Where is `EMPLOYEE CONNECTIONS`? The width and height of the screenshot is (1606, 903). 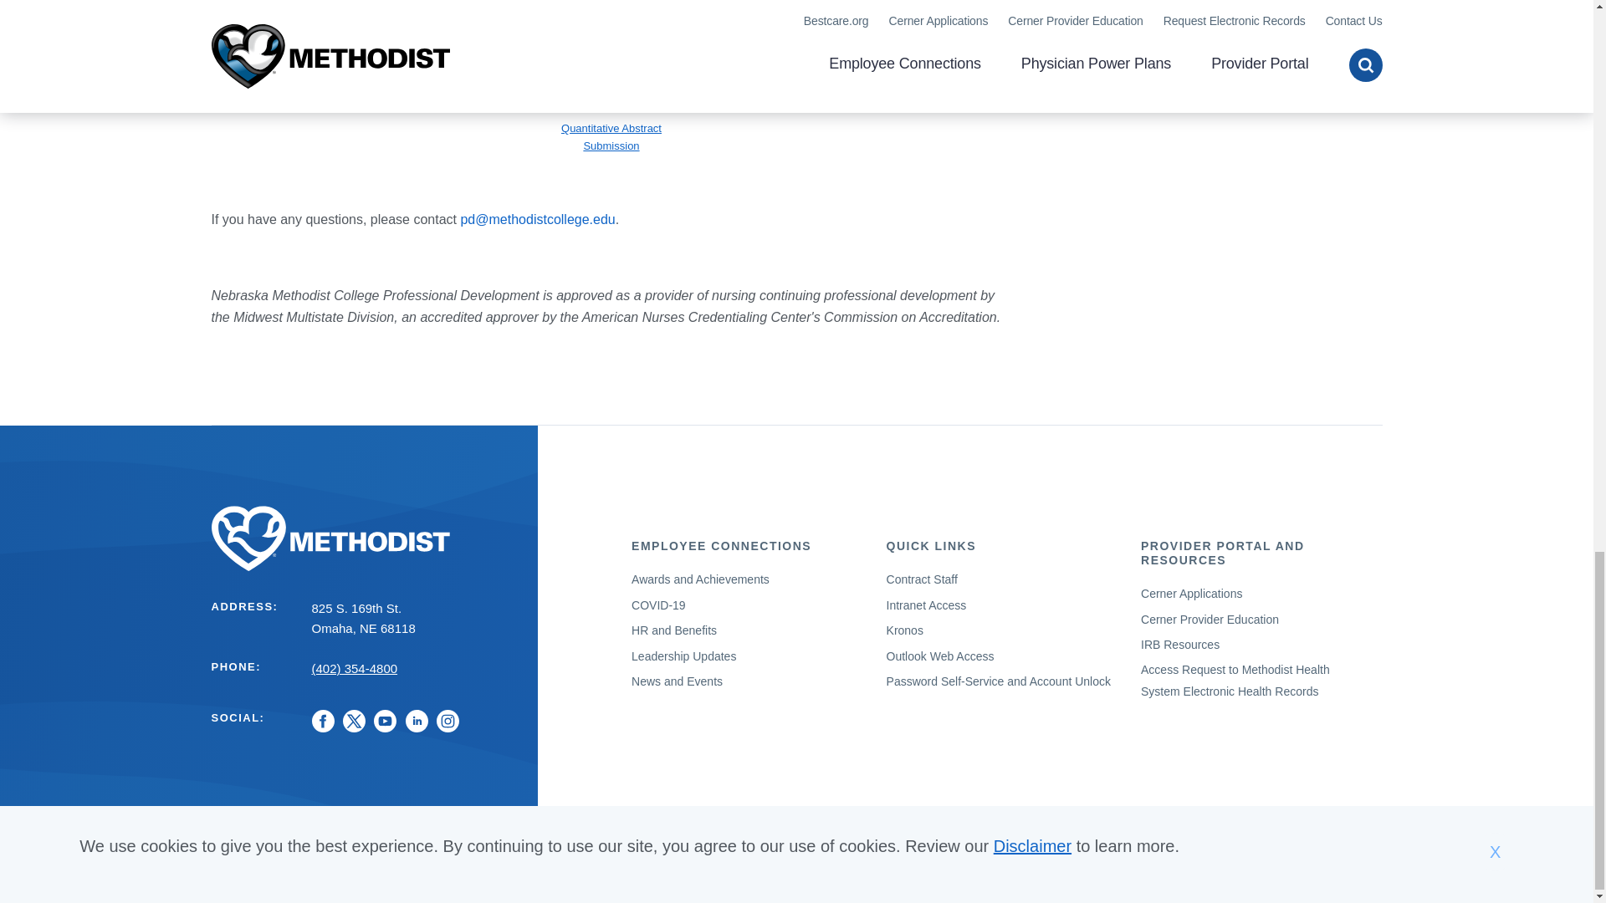
EMPLOYEE CONNECTIONS is located at coordinates (721, 545).